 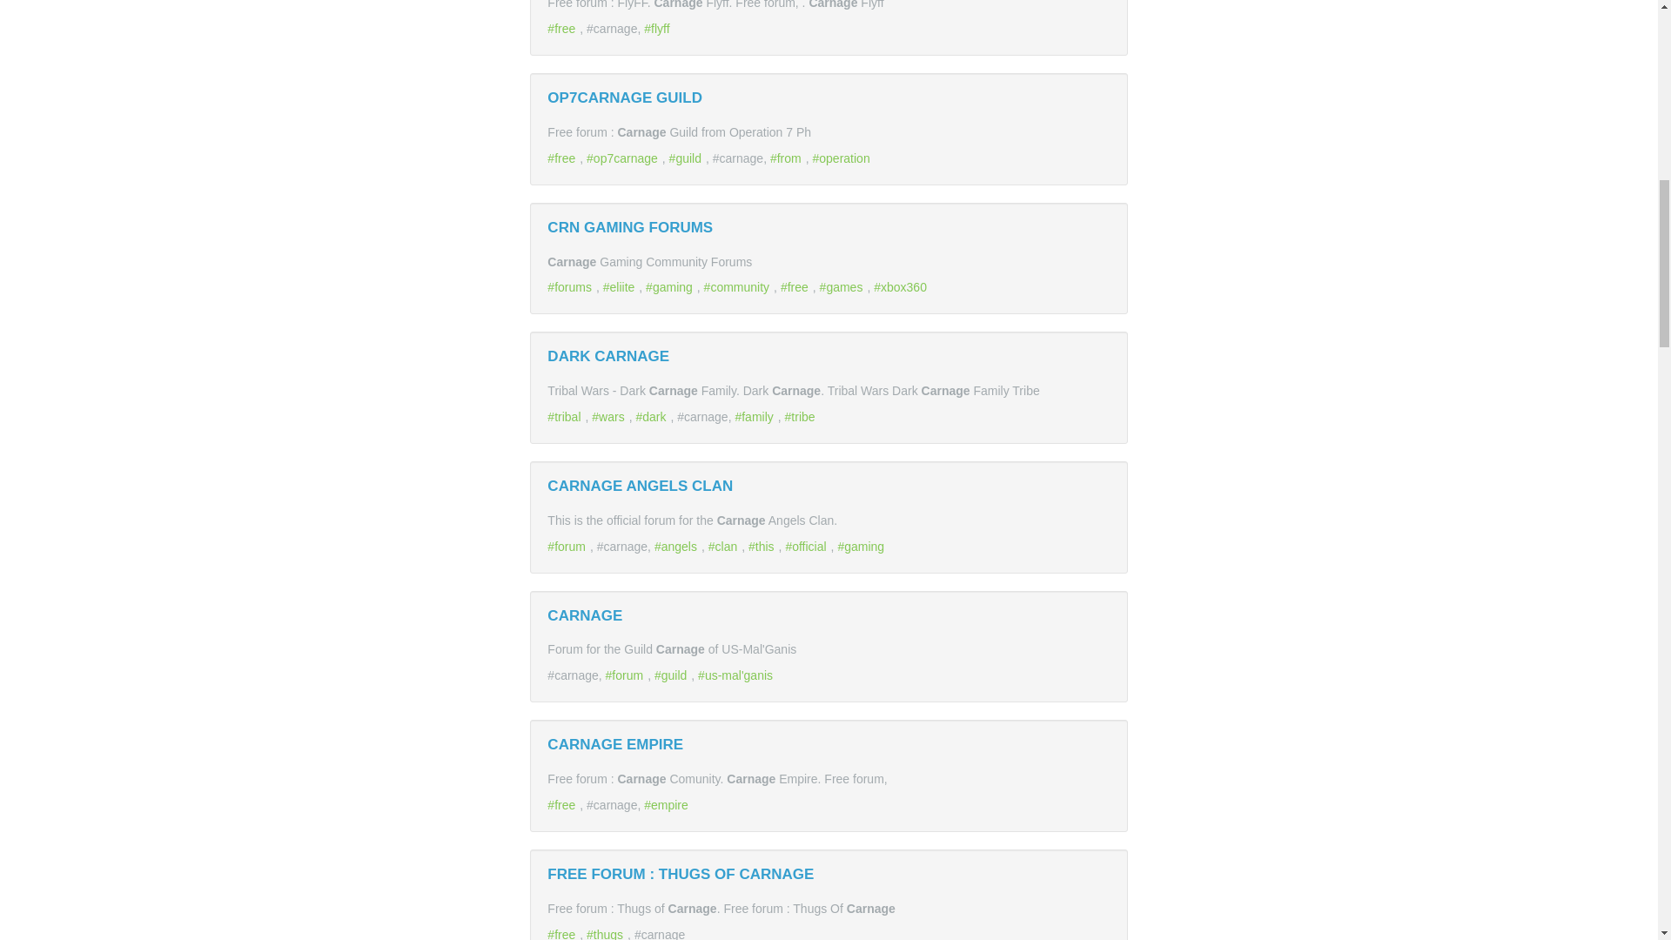 What do you see at coordinates (564, 28) in the screenshot?
I see `free` at bounding box center [564, 28].